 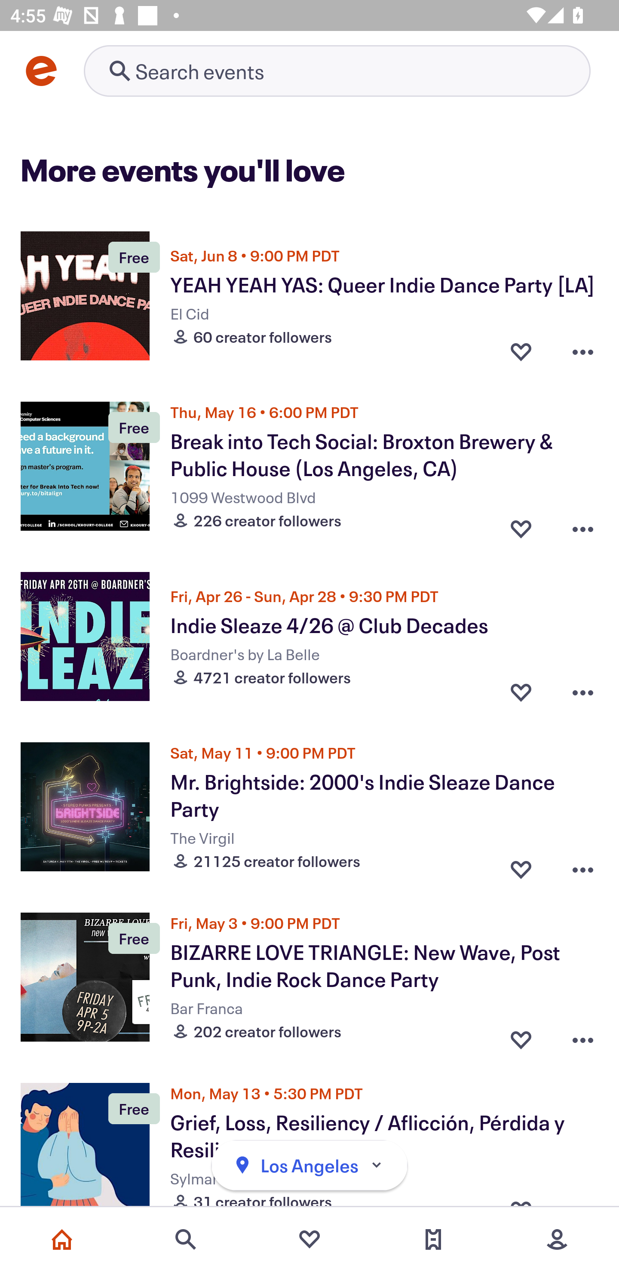 What do you see at coordinates (521, 525) in the screenshot?
I see `Favorite button` at bounding box center [521, 525].